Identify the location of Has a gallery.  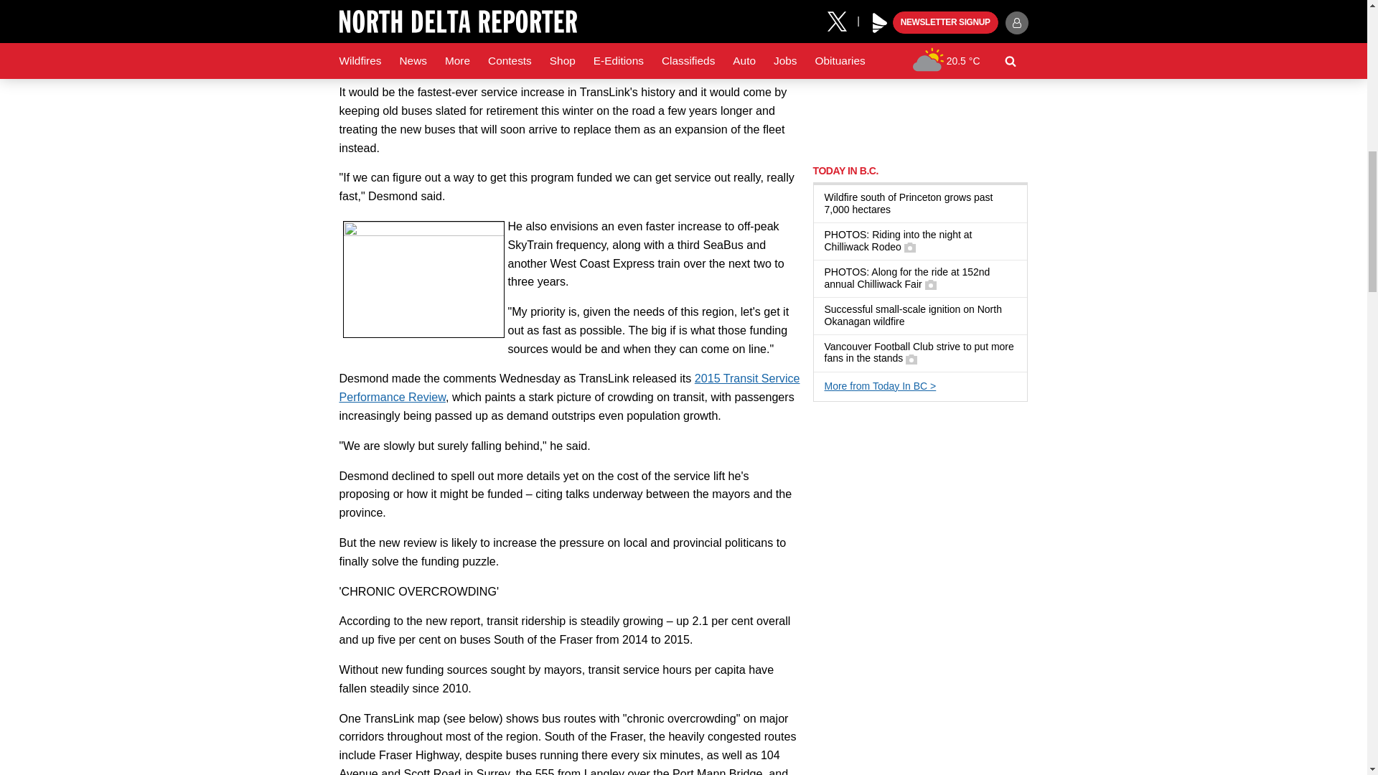
(930, 284).